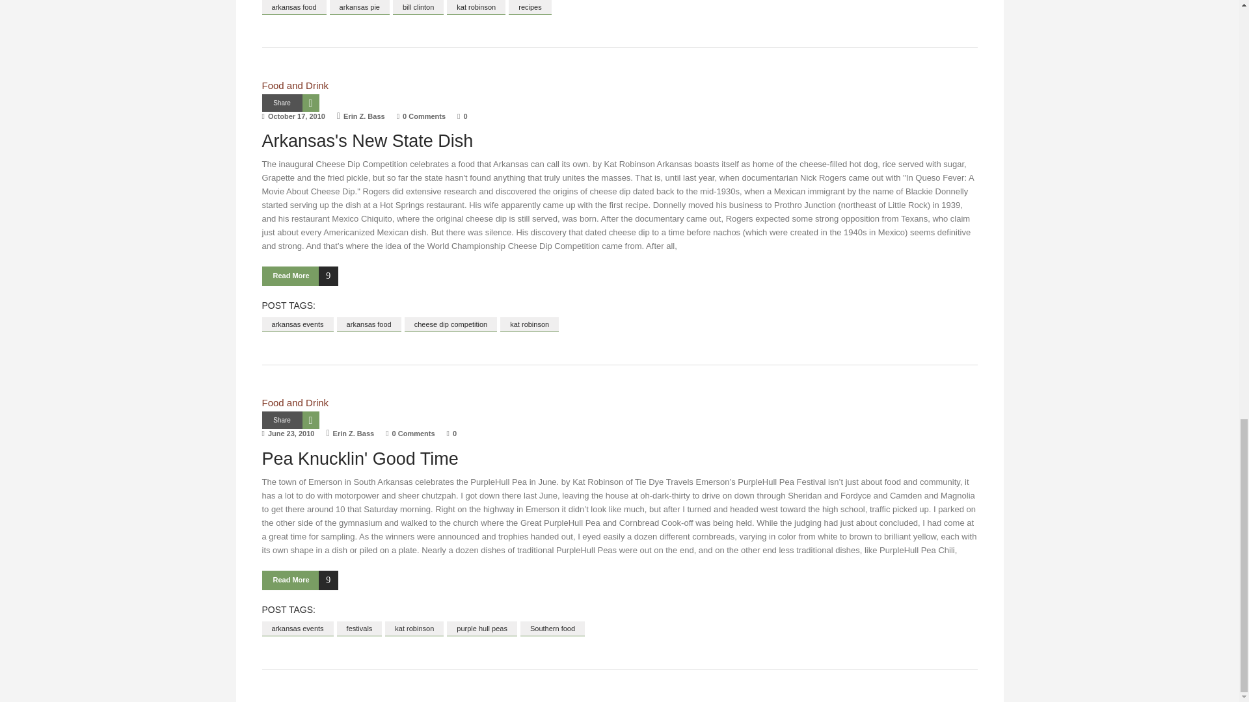  Describe the element at coordinates (367, 140) in the screenshot. I see `Arkansas's New State Dish` at that location.